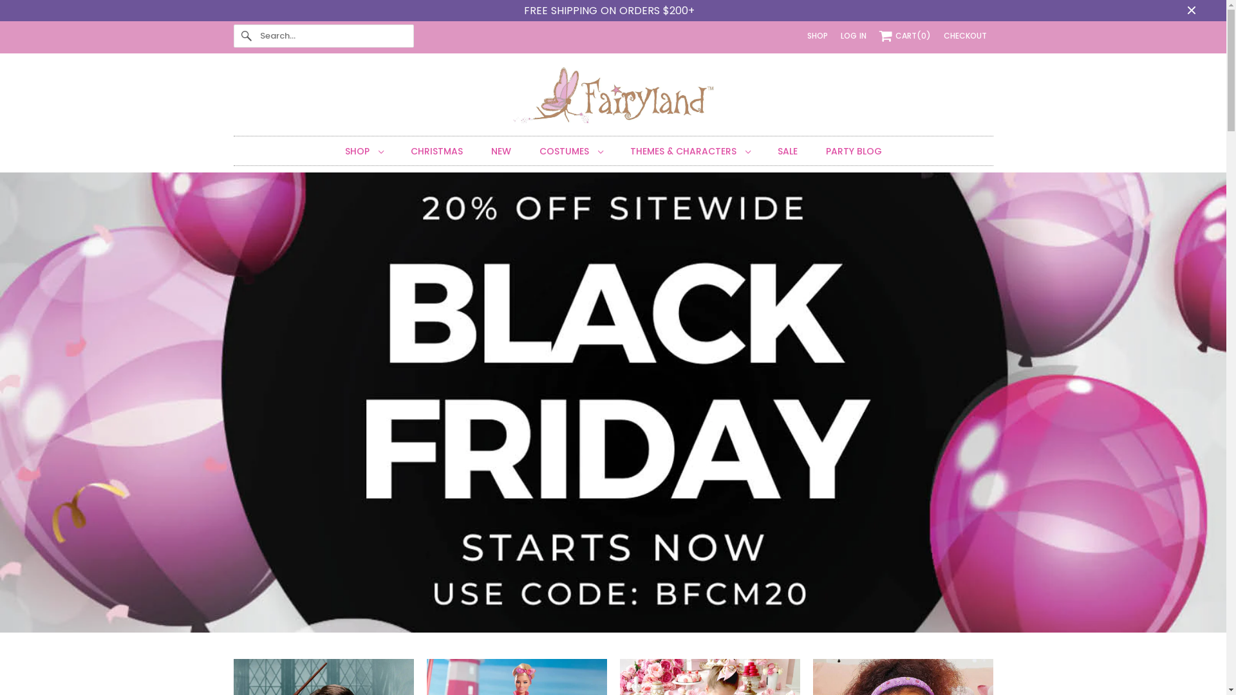  Describe the element at coordinates (788, 152) in the screenshot. I see `SALE` at that location.